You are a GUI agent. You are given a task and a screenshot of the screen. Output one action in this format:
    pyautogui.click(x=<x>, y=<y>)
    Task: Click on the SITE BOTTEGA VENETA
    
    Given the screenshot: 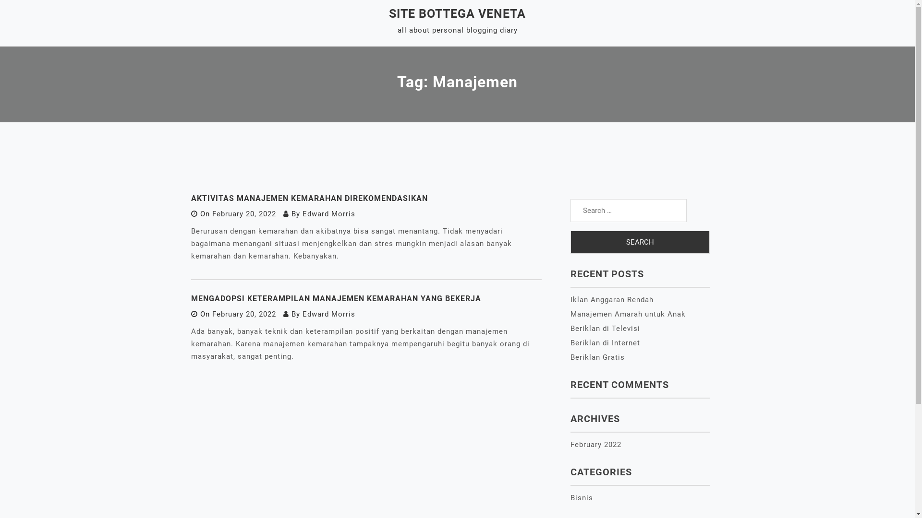 What is the action you would take?
    pyautogui.click(x=457, y=13)
    